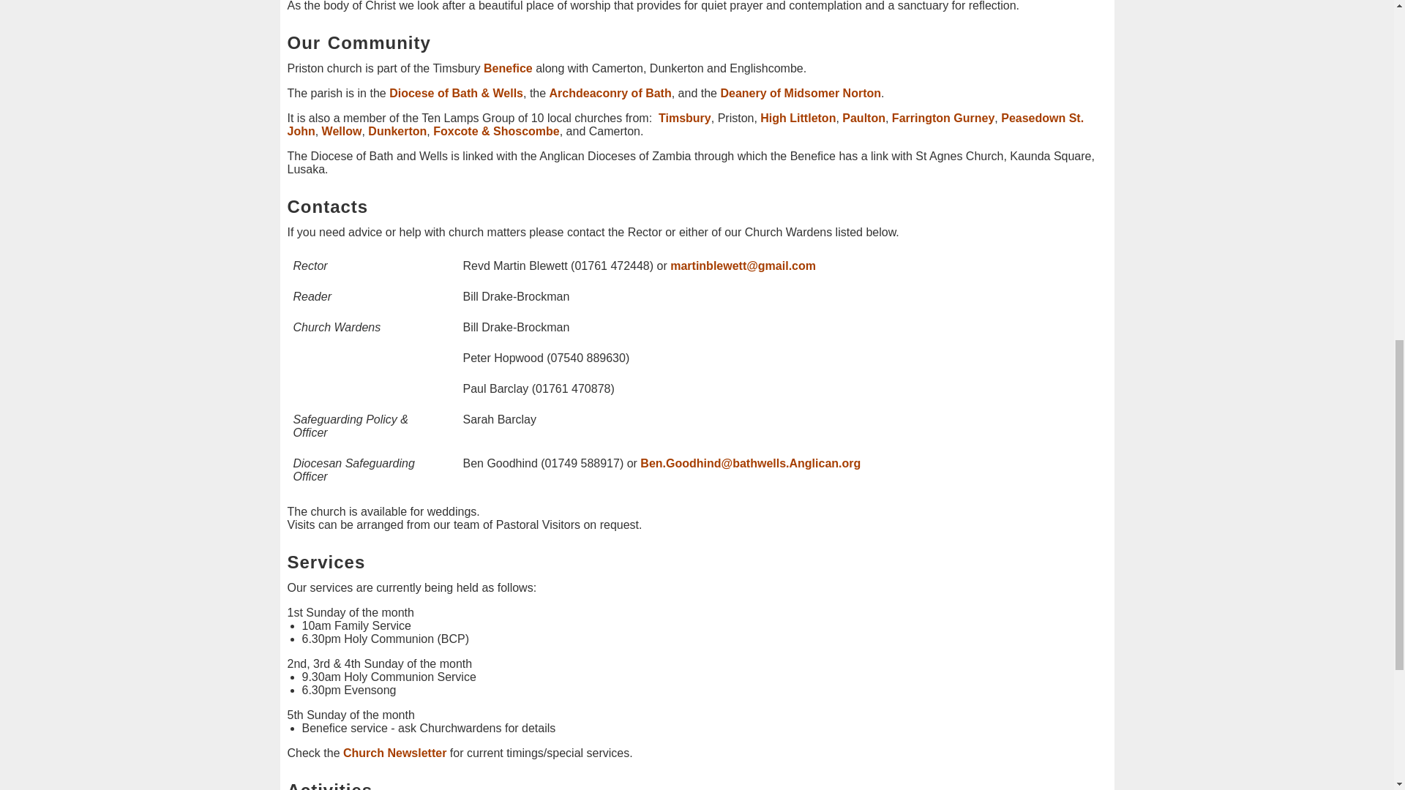  I want to click on Deanery of Midsomer Norton, so click(800, 93).